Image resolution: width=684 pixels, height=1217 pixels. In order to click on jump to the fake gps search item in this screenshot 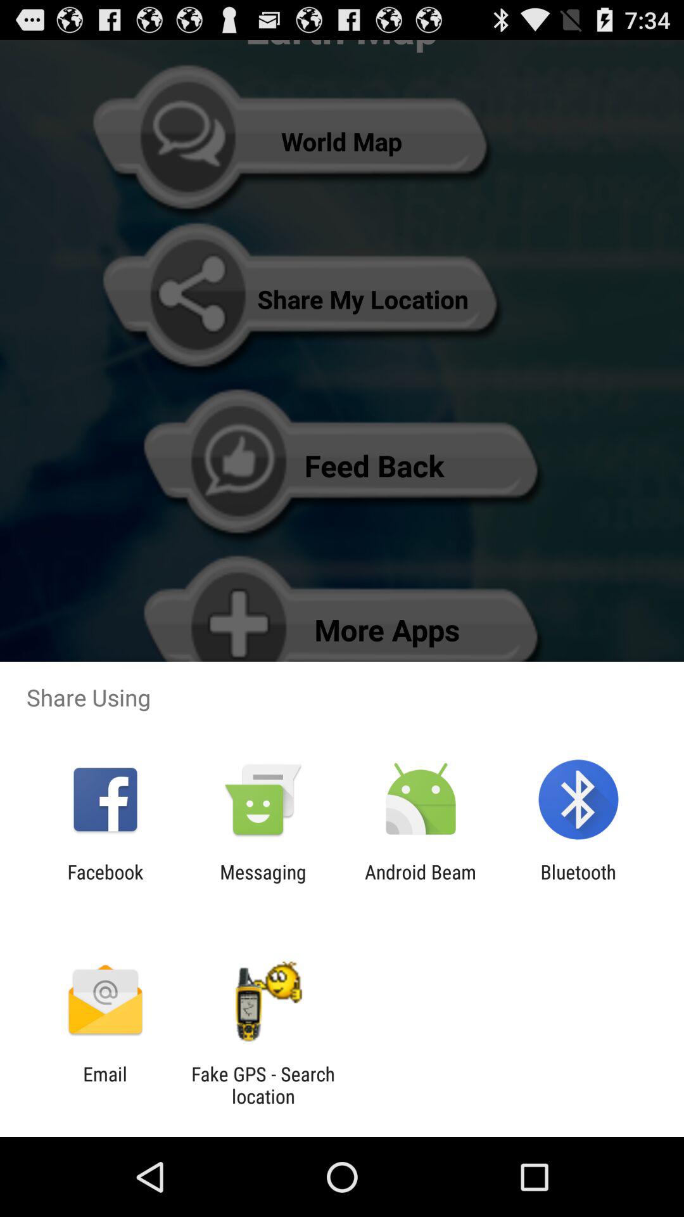, I will do `click(263, 1085)`.